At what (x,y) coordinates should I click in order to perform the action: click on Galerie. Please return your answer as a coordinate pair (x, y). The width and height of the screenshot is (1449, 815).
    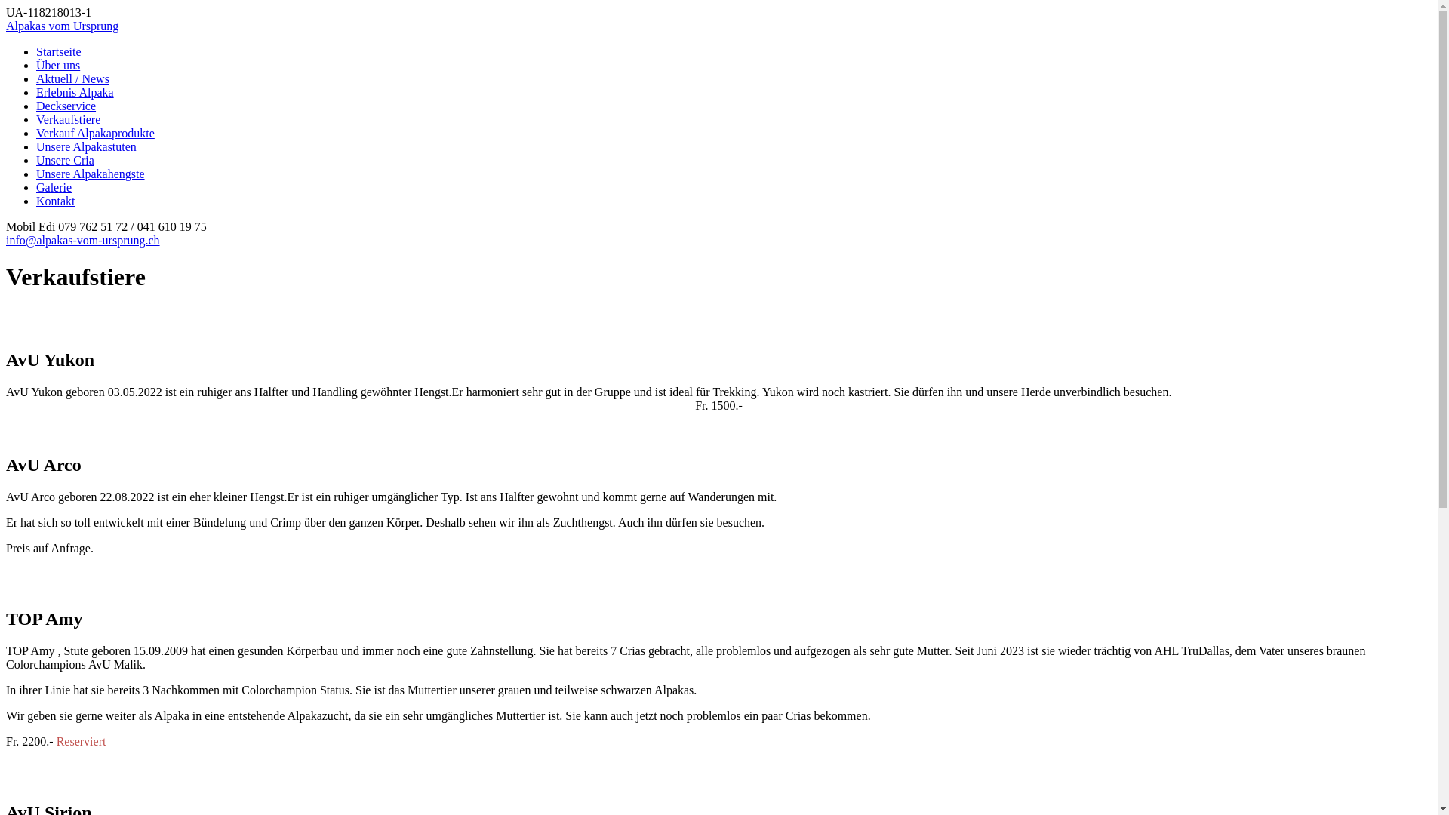
    Looking at the image, I should click on (54, 187).